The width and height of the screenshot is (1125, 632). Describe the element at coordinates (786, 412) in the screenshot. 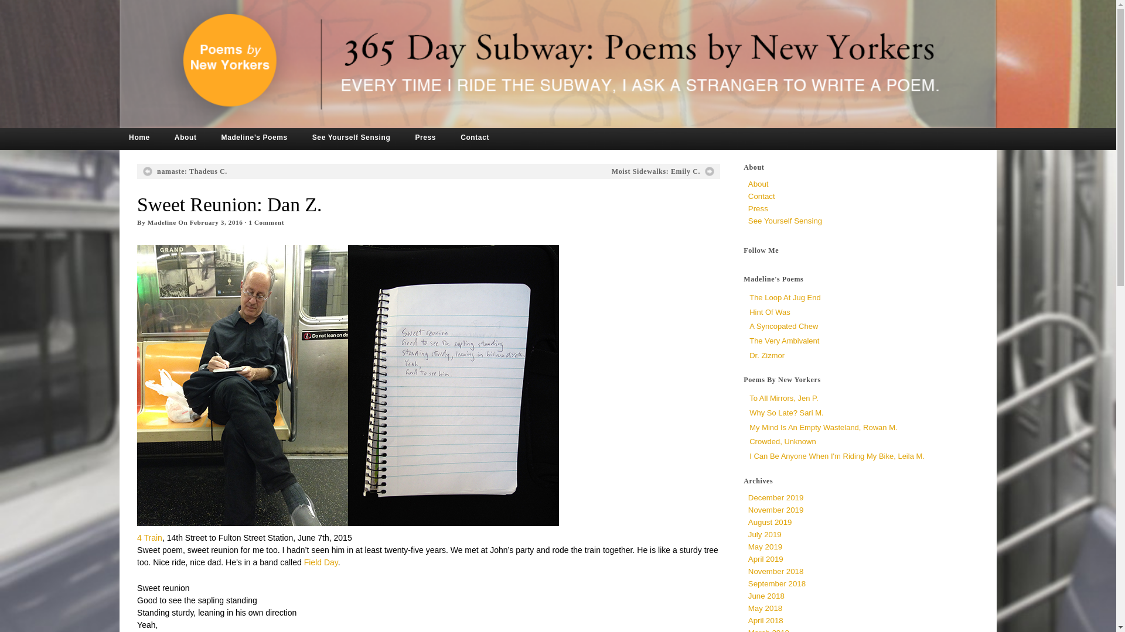

I see `Why So Late? Sari M.` at that location.